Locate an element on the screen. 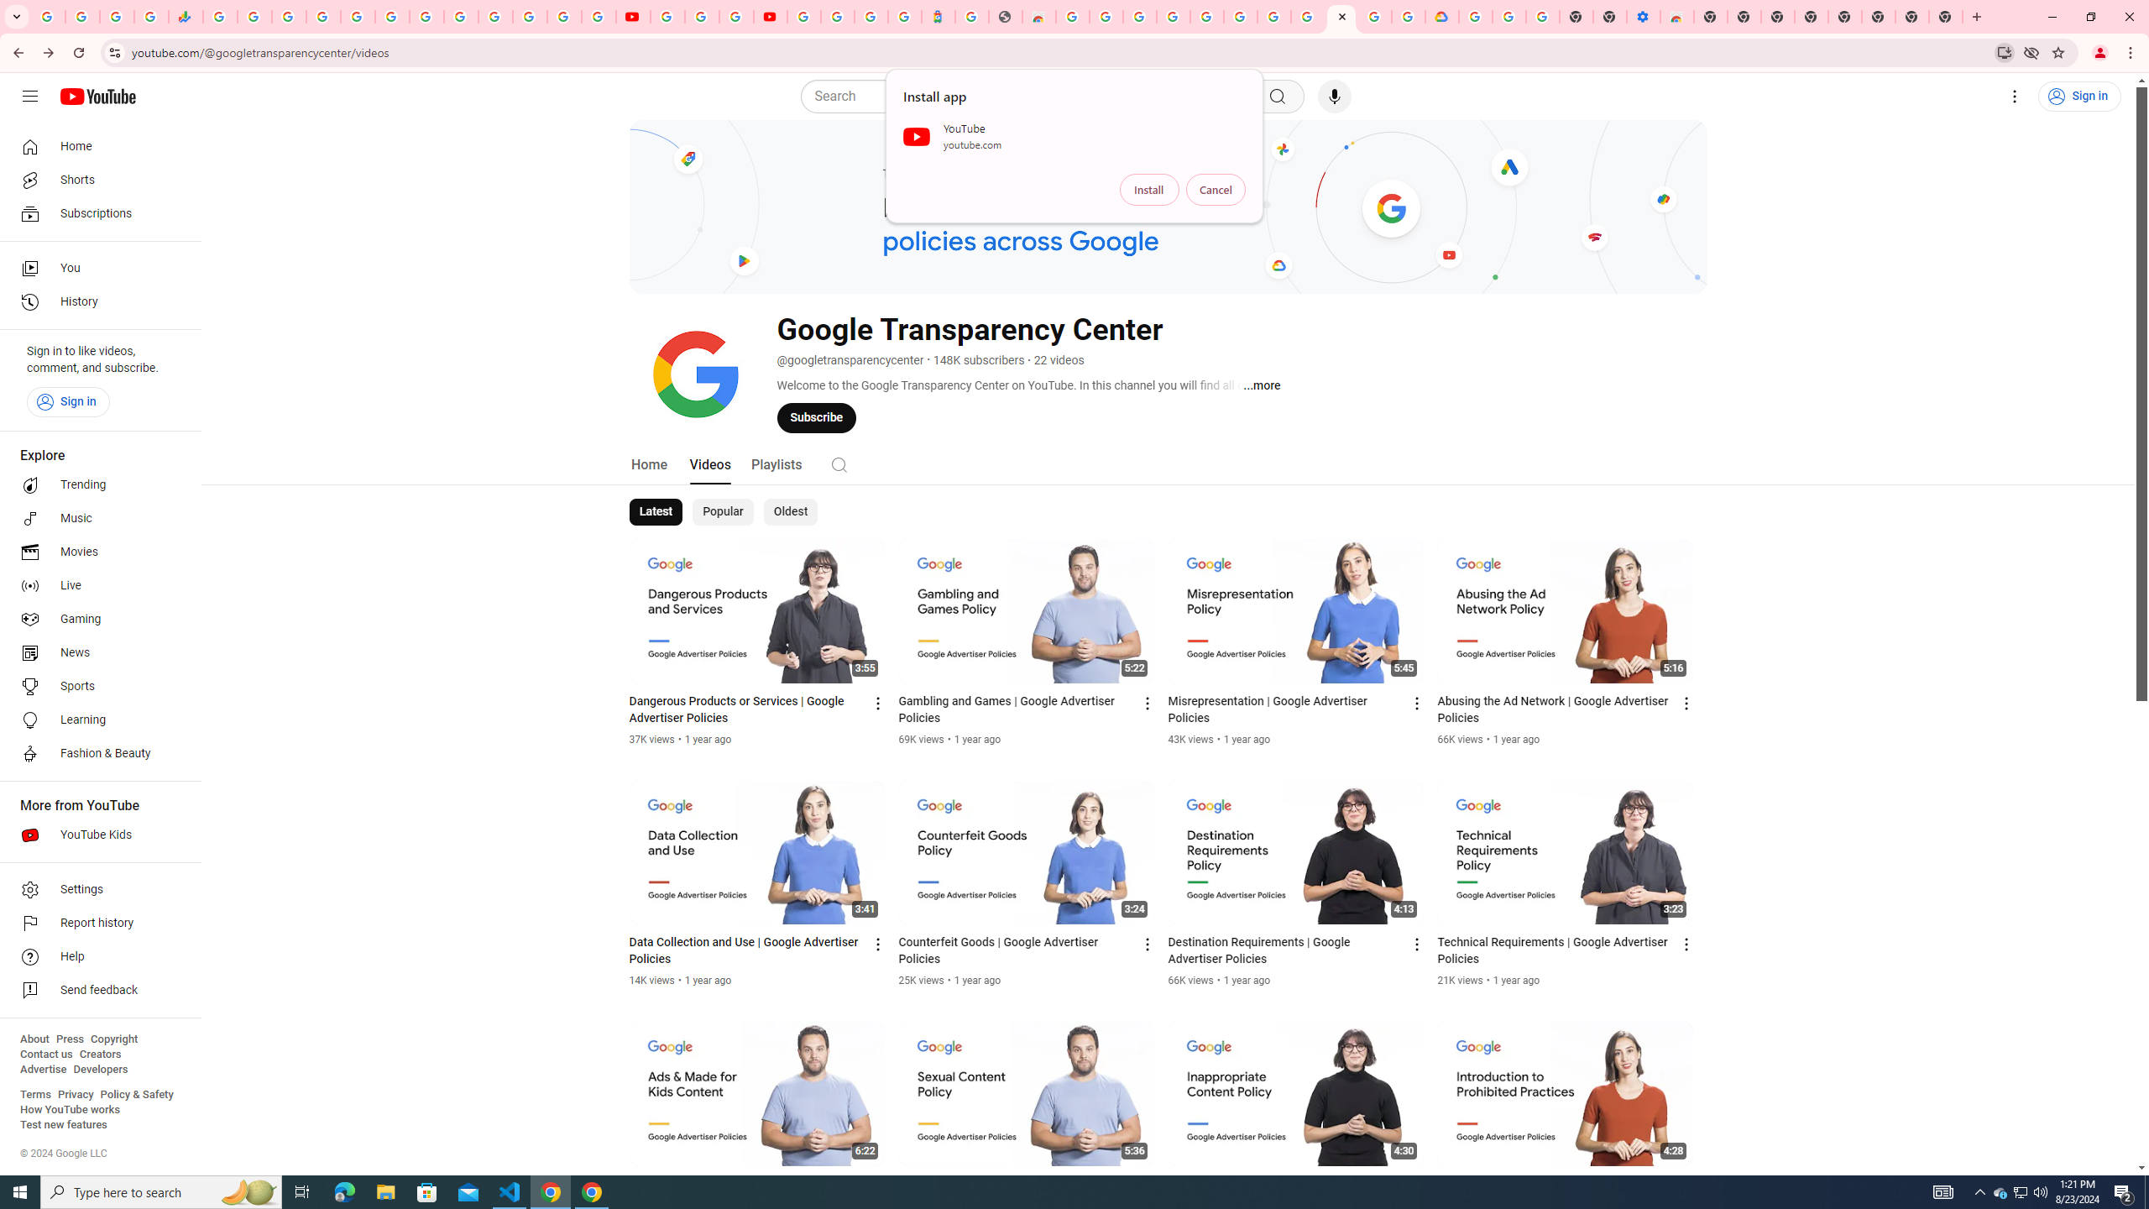 The image size is (2149, 1209). Google Account Help is located at coordinates (702, 17).